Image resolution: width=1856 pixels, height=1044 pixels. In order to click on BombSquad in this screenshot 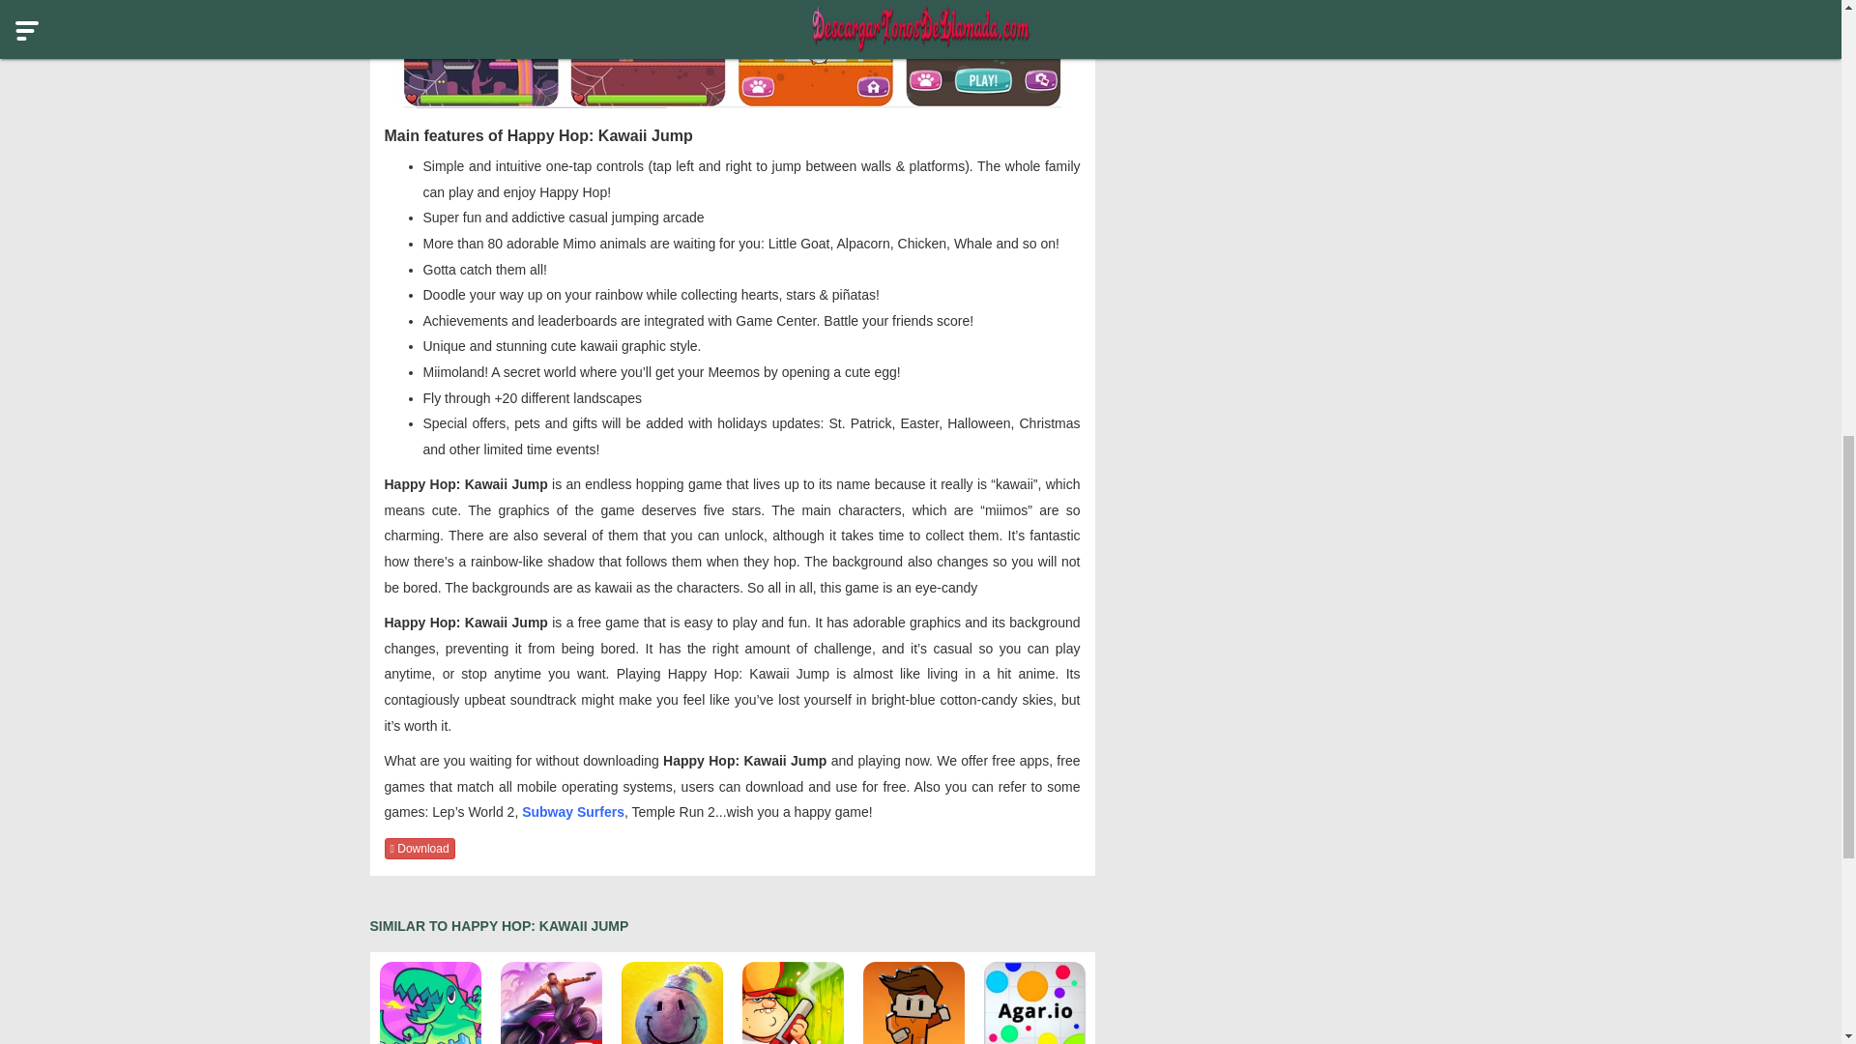, I will do `click(671, 1002)`.